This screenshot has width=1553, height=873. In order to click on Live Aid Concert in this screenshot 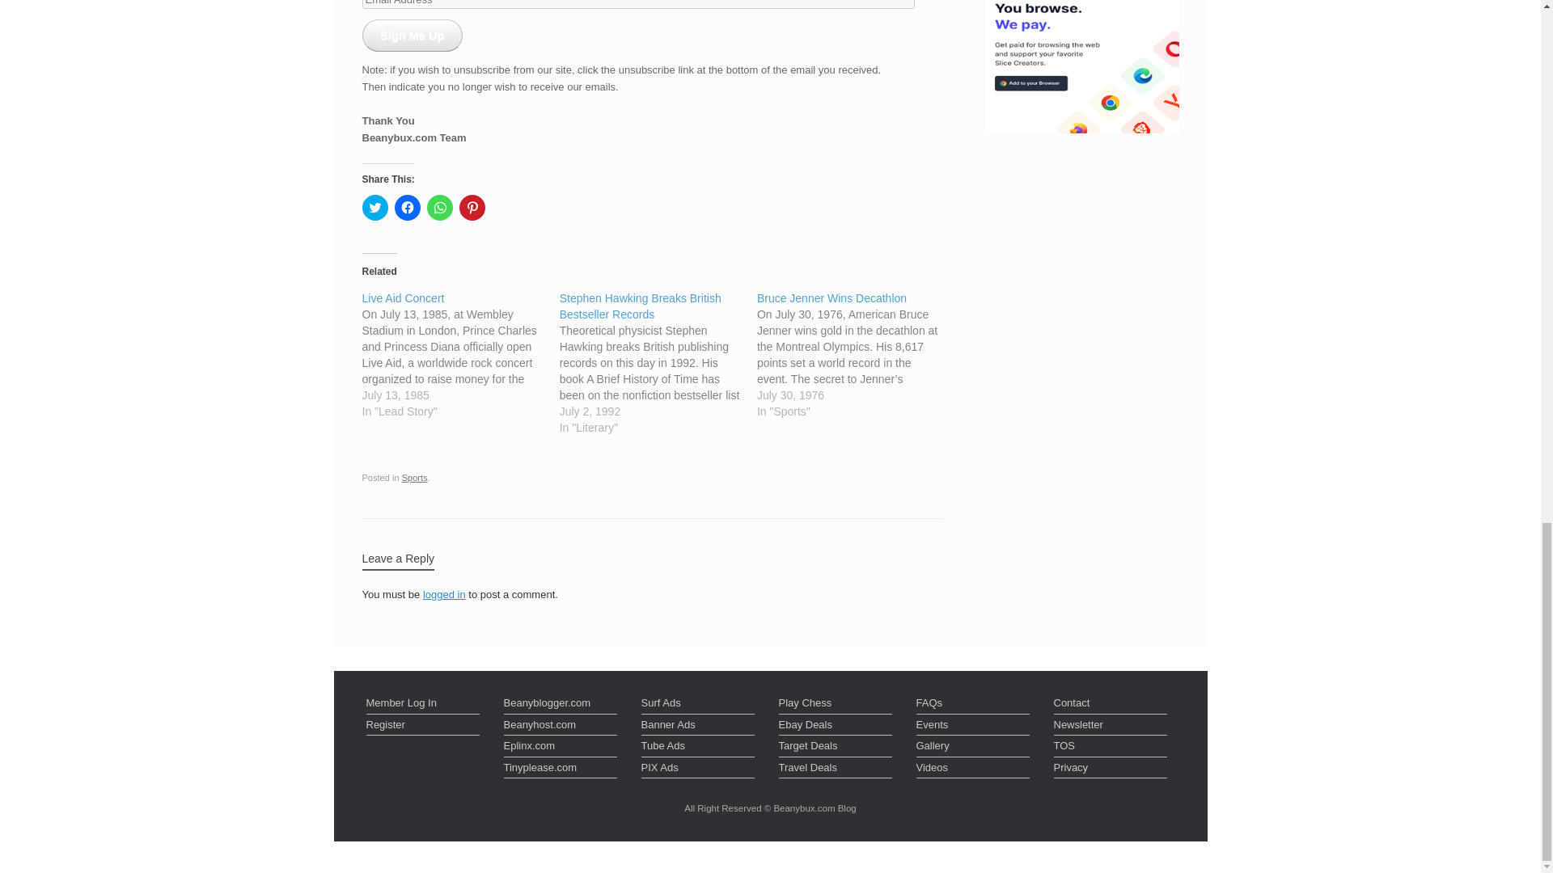, I will do `click(403, 297)`.